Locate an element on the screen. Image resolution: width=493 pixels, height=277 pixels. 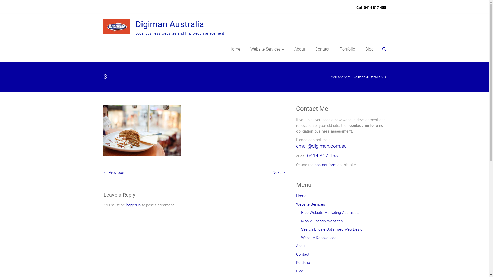
Search Engine Optimised Web Design is located at coordinates (333, 231).